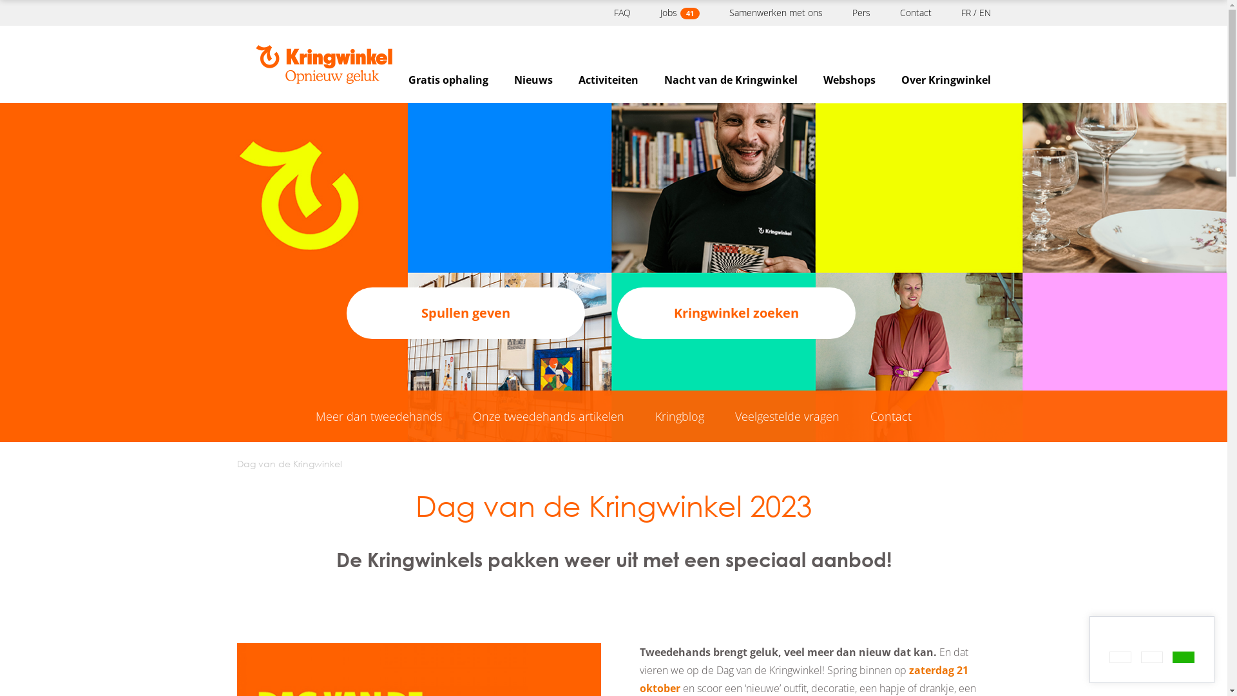 This screenshot has width=1237, height=696. What do you see at coordinates (736, 313) in the screenshot?
I see `Kringwinkel zoeken` at bounding box center [736, 313].